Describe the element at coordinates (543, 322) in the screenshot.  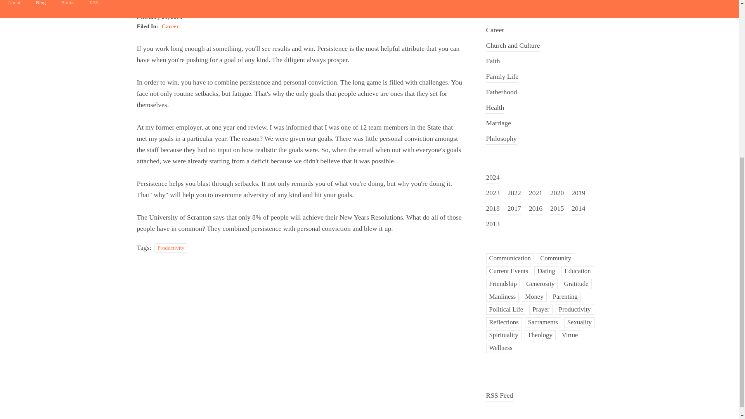
I see `Sacraments` at that location.